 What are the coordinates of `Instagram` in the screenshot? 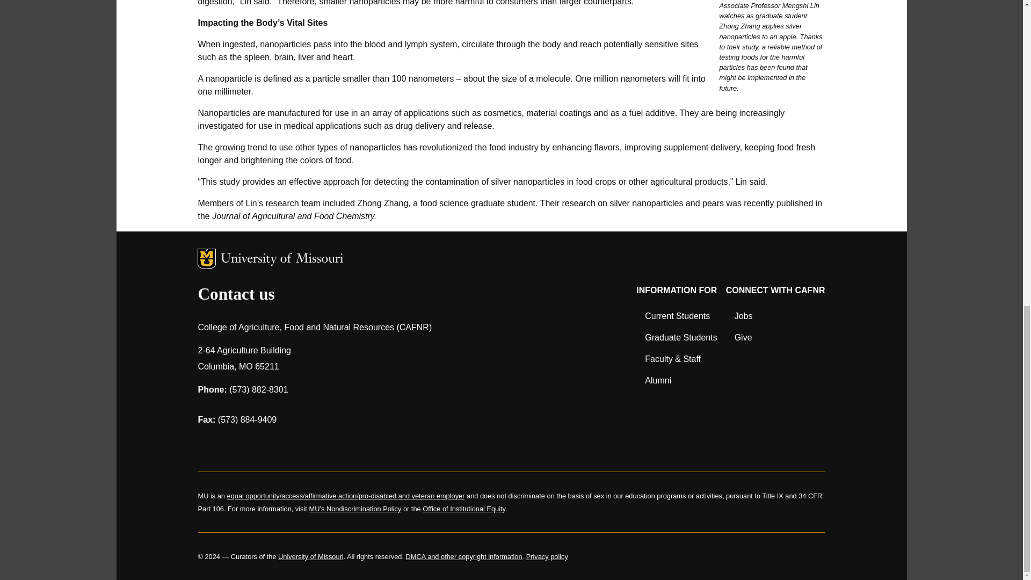 It's located at (235, 445).